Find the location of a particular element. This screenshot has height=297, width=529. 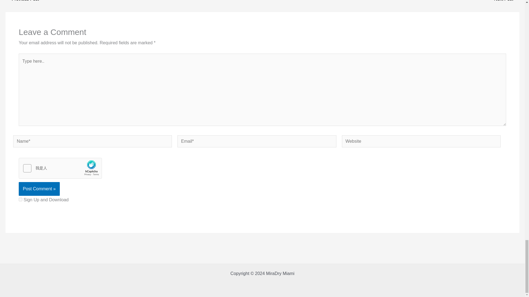

Understanding Your Sweaty Armpits: Are They Normal? is located at coordinates (22, 1).